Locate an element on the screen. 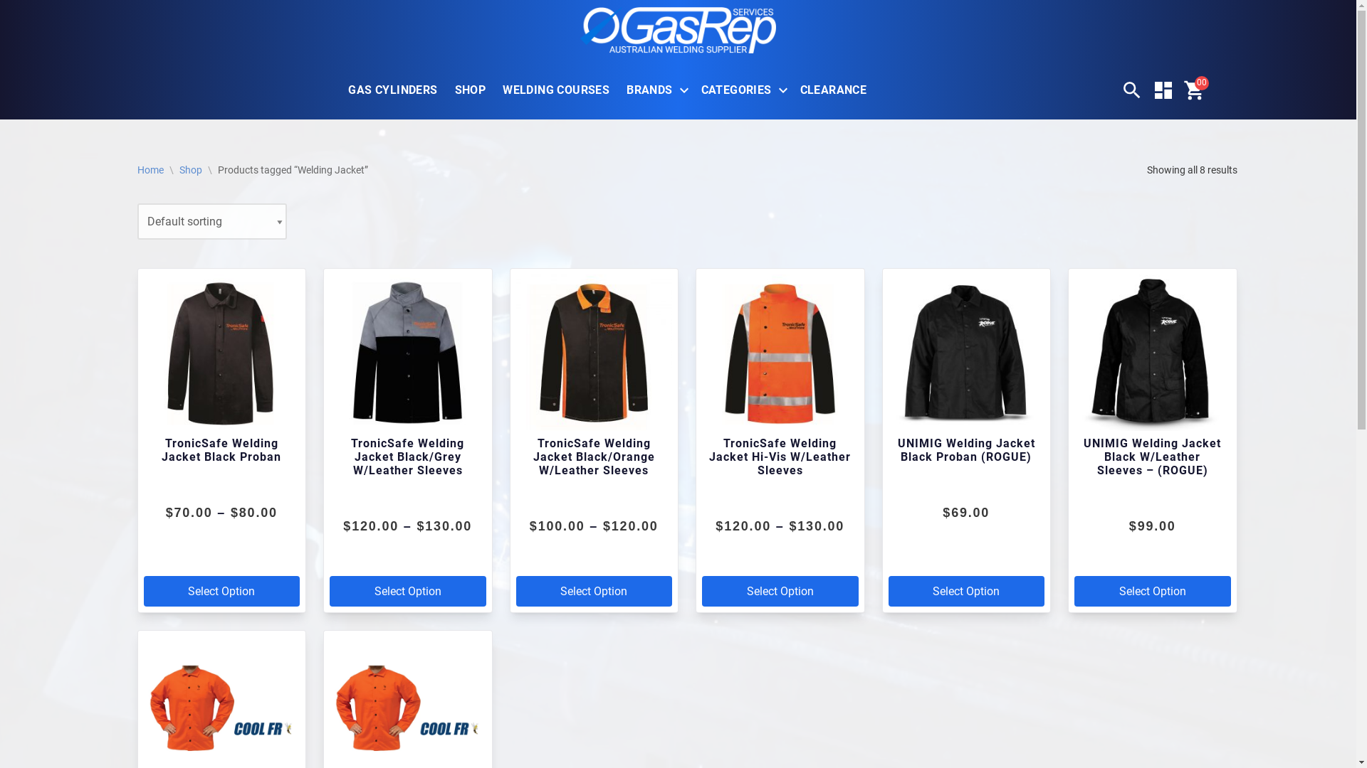 Image resolution: width=1367 pixels, height=768 pixels. 00 is located at coordinates (1195, 90).